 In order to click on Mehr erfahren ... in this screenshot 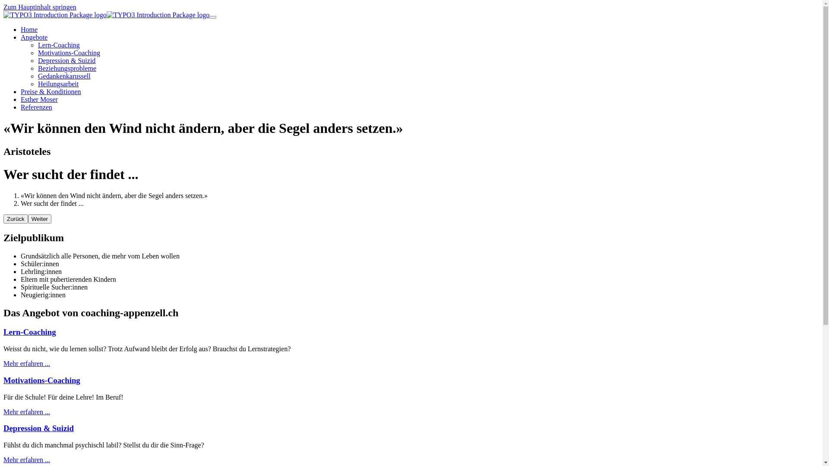, I will do `click(27, 363)`.